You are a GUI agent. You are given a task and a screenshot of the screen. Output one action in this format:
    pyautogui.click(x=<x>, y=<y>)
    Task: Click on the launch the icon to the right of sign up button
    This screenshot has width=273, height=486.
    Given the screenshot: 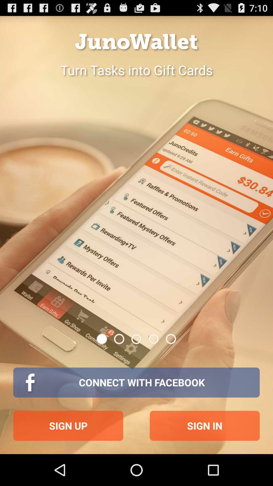 What is the action you would take?
    pyautogui.click(x=205, y=426)
    